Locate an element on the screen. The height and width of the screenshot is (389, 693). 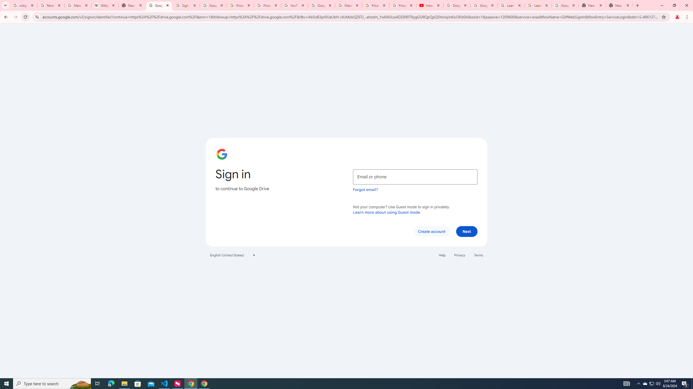
Wikipedia:Edit requests - Wikipedia is located at coordinates (105, 5).